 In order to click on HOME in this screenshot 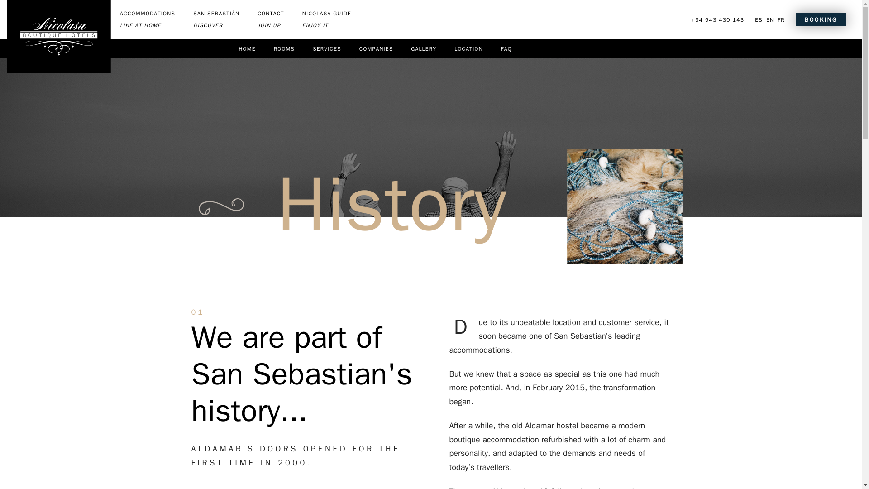, I will do `click(468, 48)`.